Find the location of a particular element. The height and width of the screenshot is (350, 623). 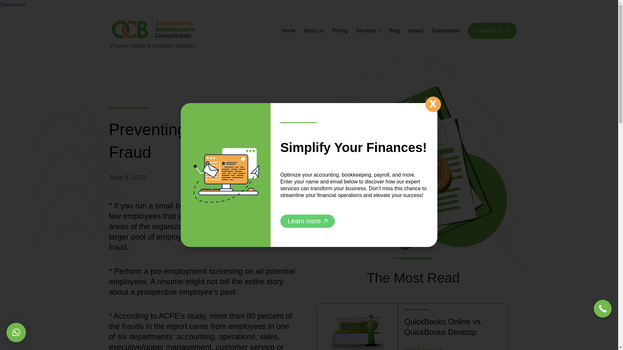

Testimonials is located at coordinates (445, 30).